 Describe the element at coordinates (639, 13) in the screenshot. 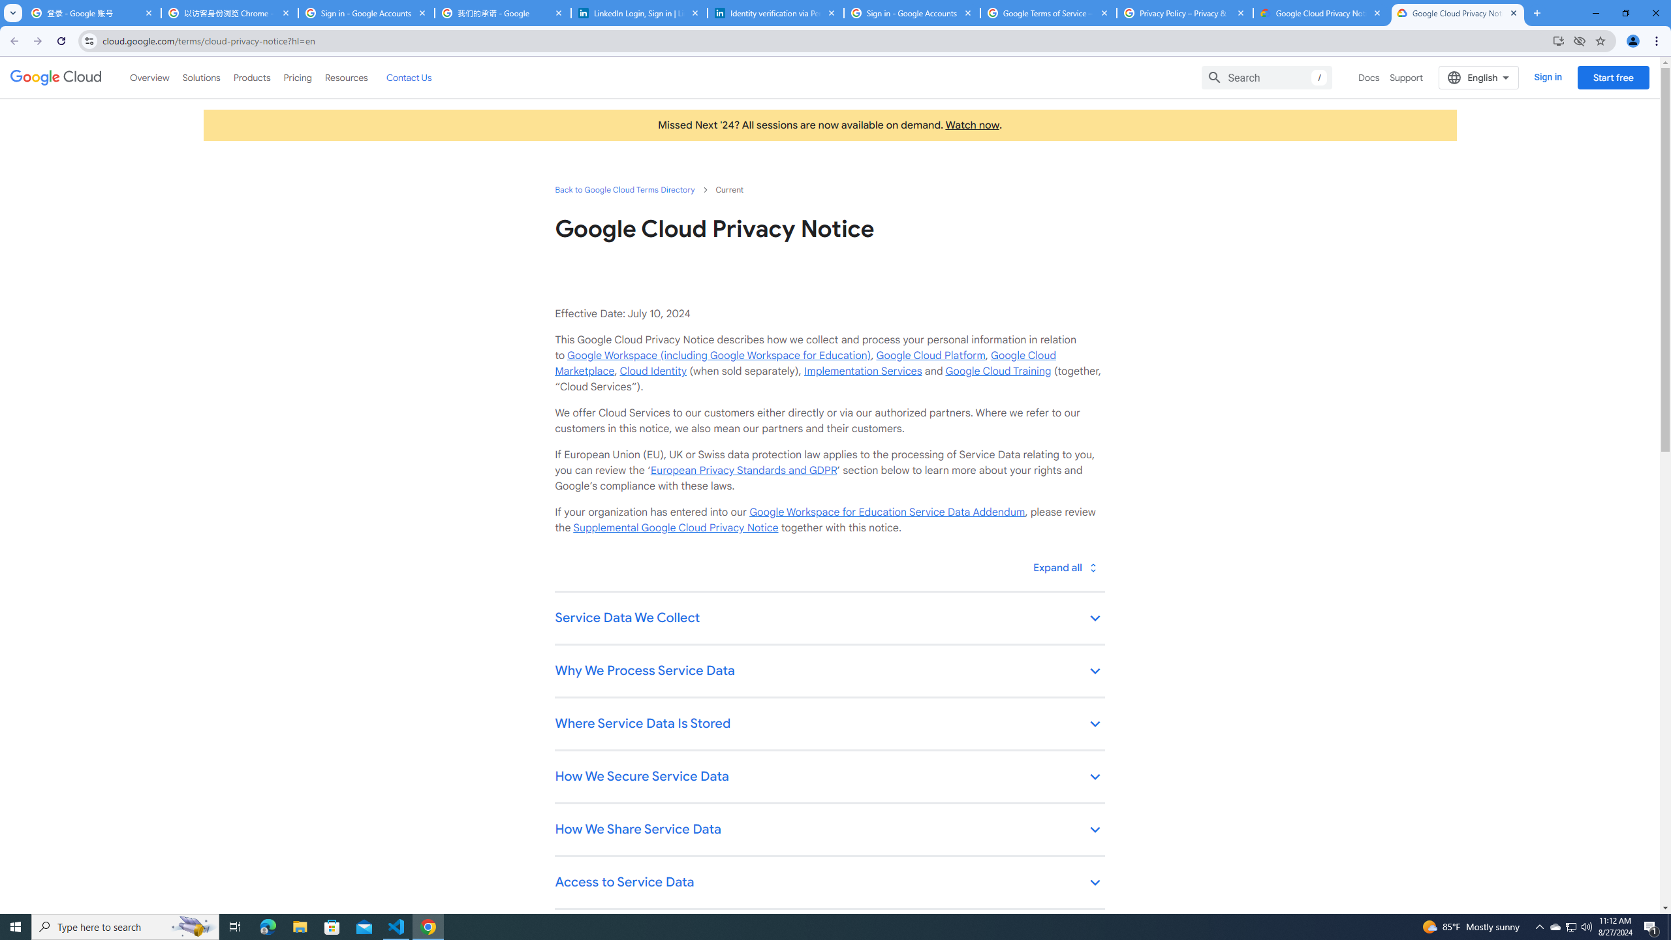

I see `LinkedIn Login, Sign in | LinkedIn` at that location.